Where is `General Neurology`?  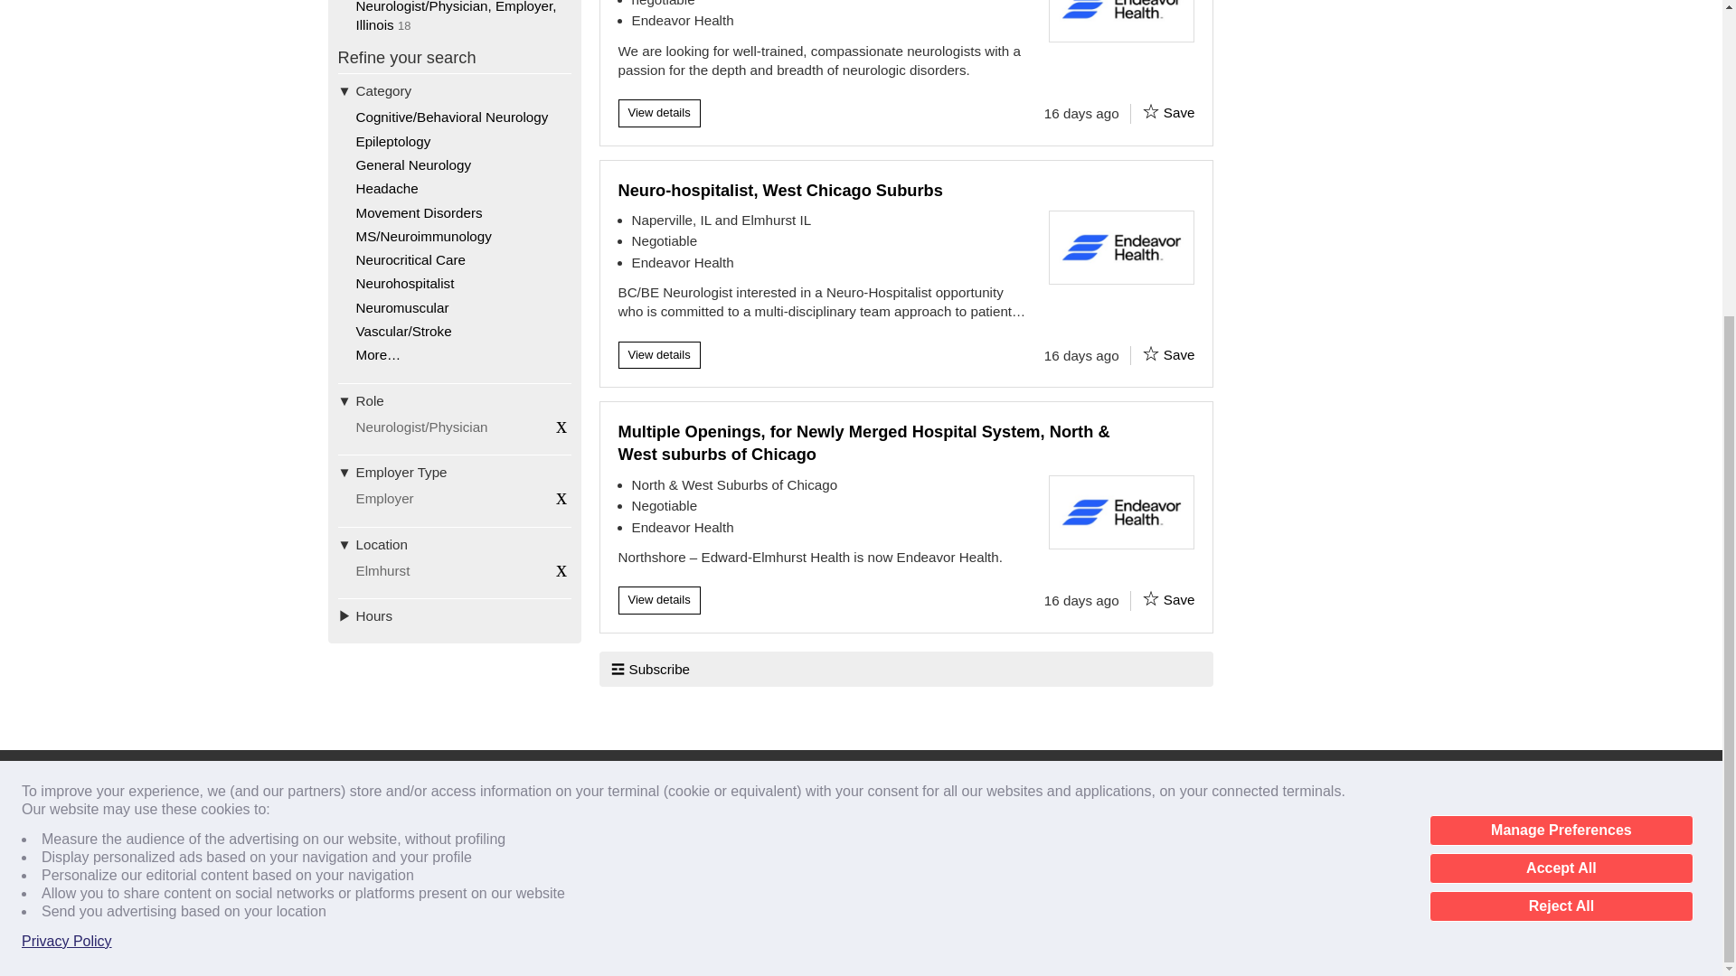 General Neurology is located at coordinates (412, 164).